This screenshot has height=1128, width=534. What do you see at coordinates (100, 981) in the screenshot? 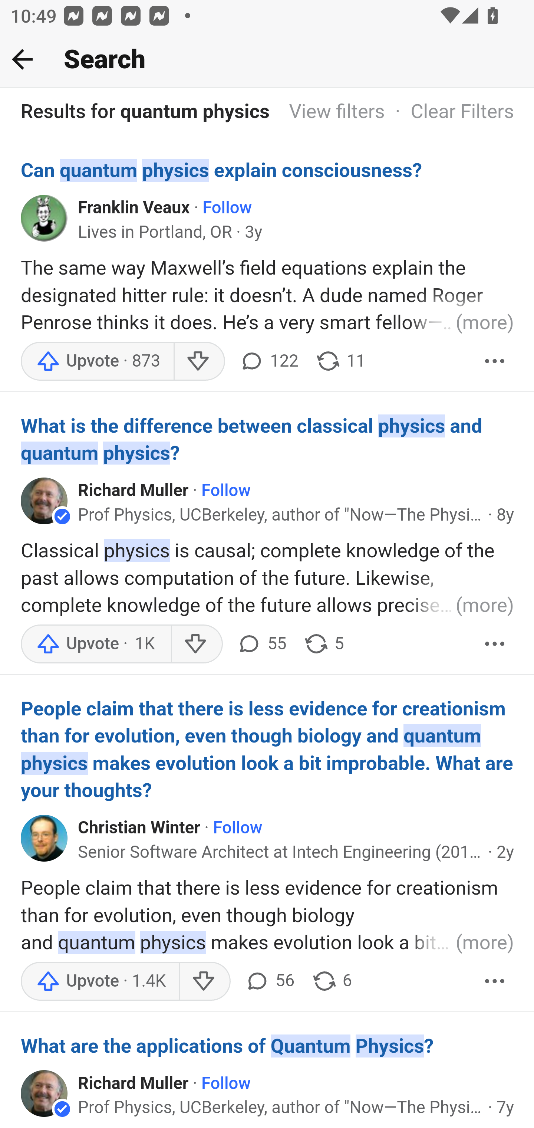
I see `Upvote` at bounding box center [100, 981].